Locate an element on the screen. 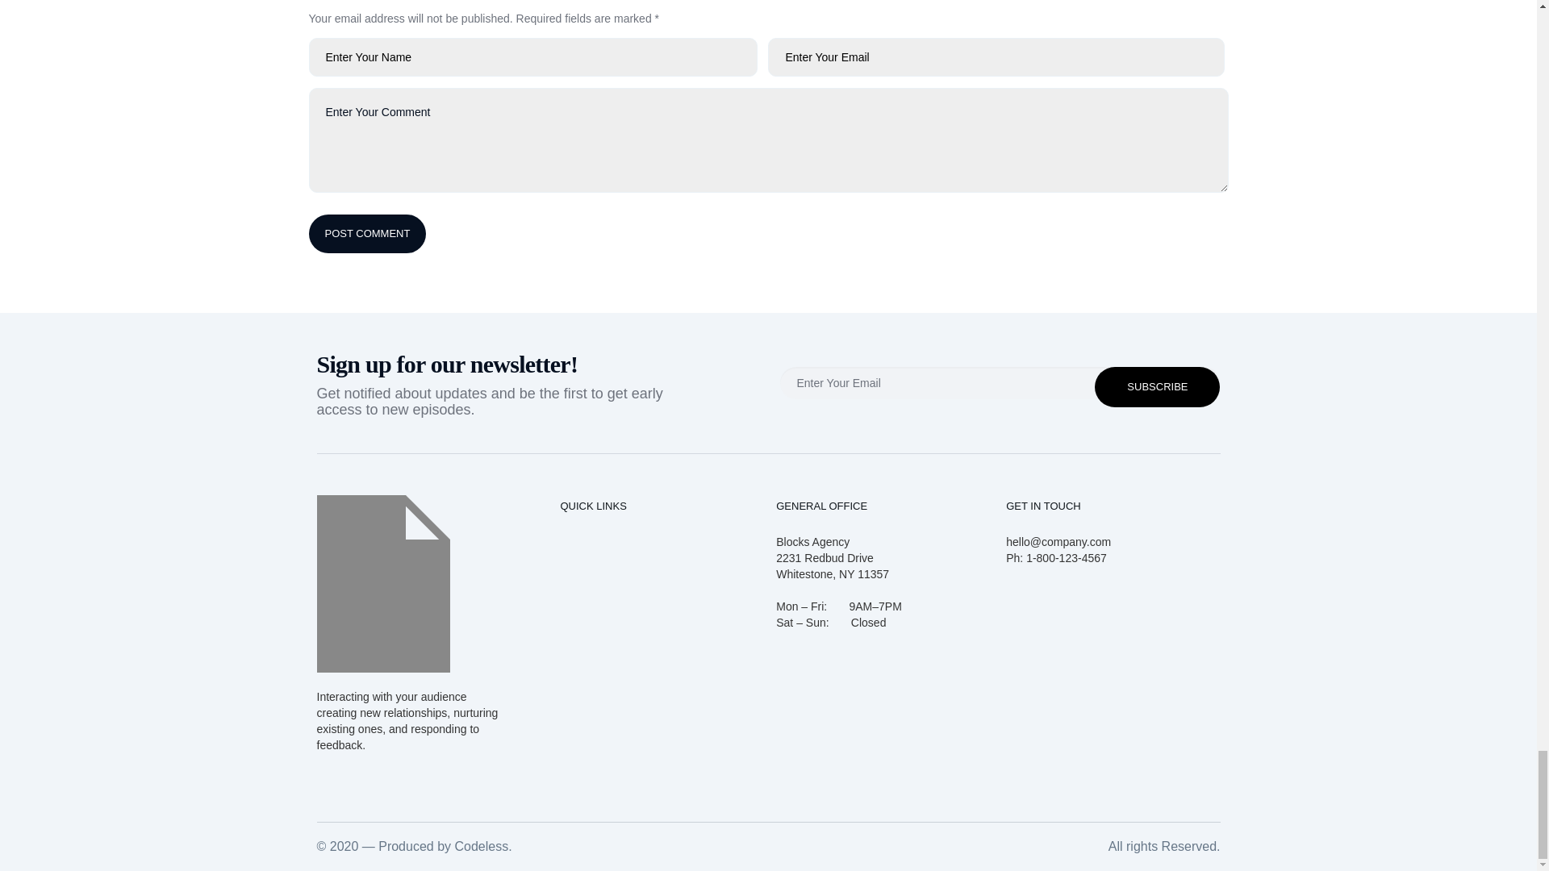 This screenshot has width=1549, height=871. Post Comment is located at coordinates (367, 234).